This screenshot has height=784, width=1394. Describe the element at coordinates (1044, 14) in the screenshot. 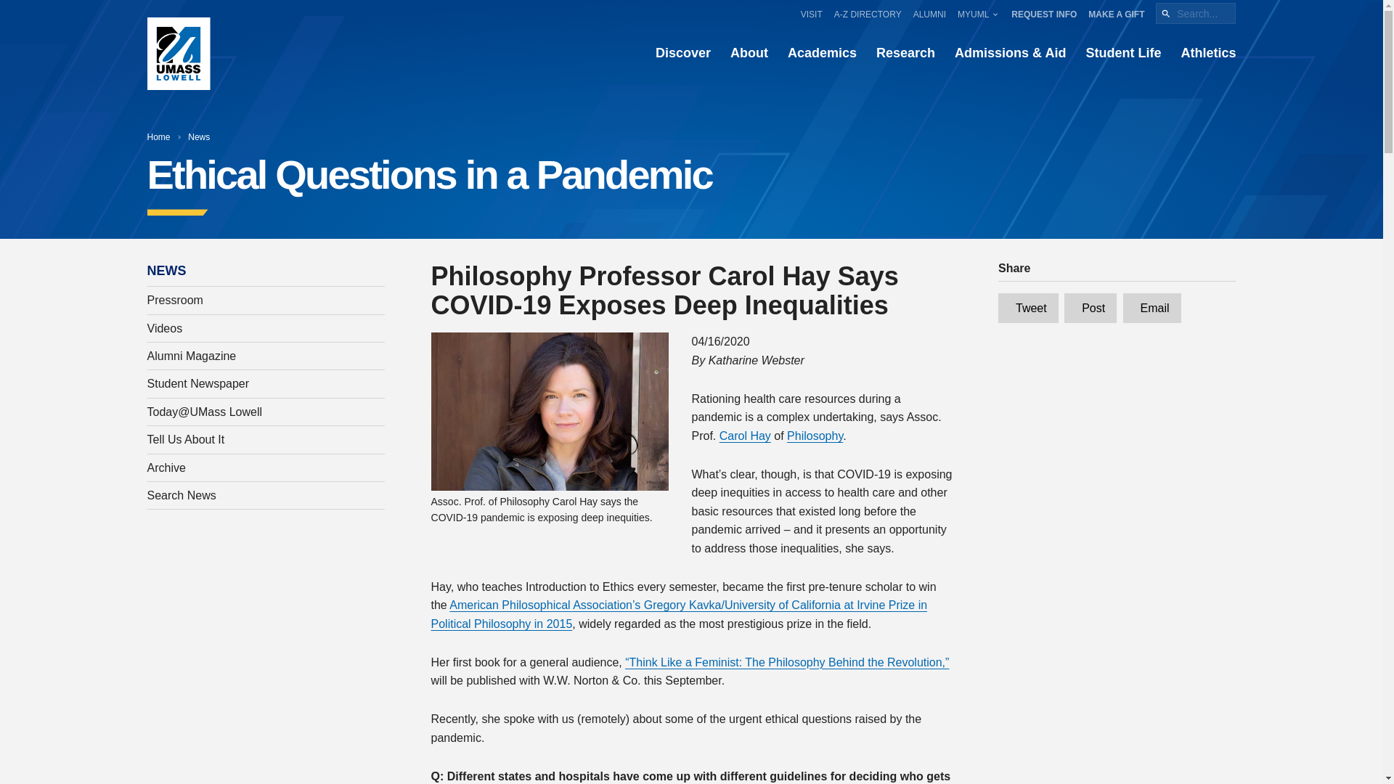

I see `Request Info` at that location.